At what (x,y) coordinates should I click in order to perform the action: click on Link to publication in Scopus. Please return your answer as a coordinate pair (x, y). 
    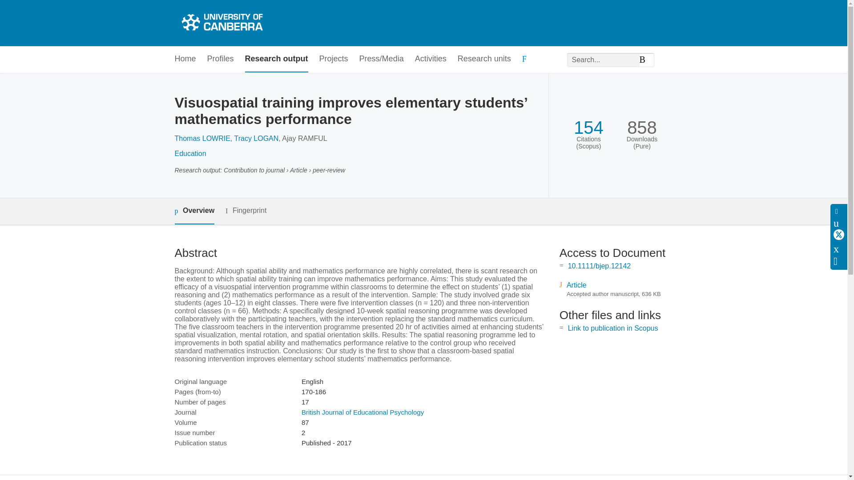
    Looking at the image, I should click on (613, 328).